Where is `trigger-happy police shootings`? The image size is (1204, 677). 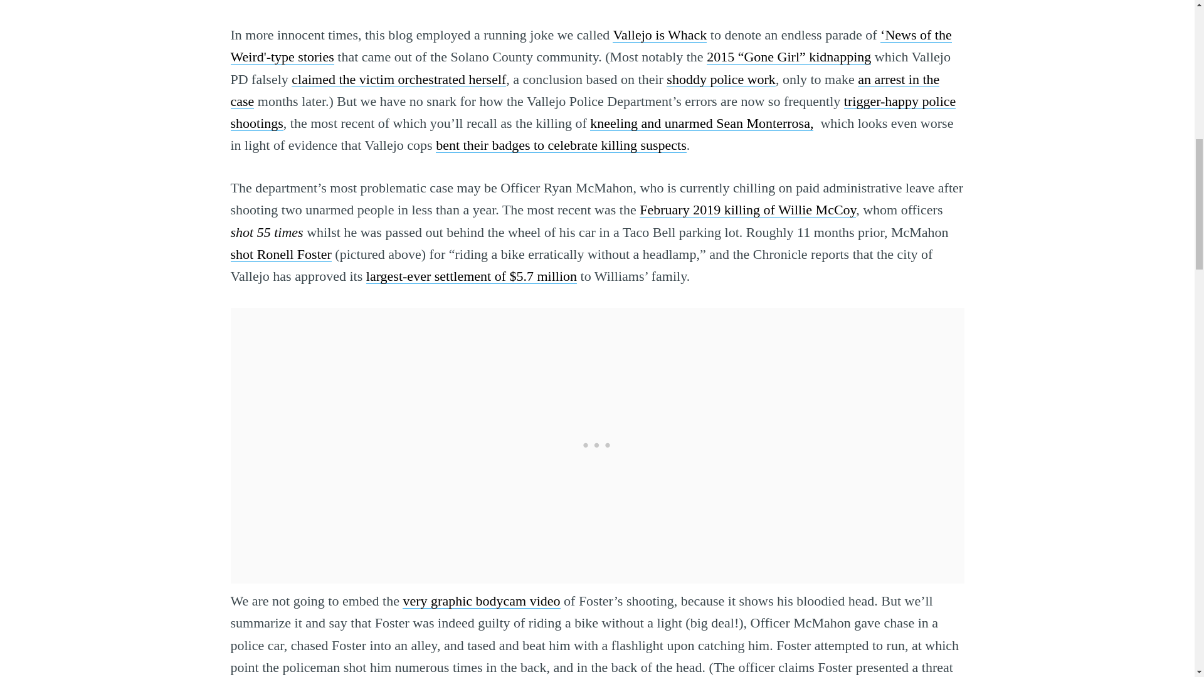
trigger-happy police shootings is located at coordinates (593, 112).